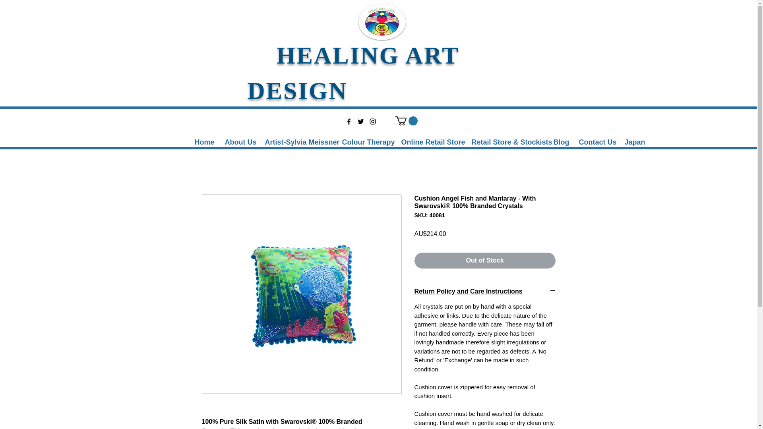 The width and height of the screenshot is (763, 429). I want to click on Return Policy and Care Instructions, so click(485, 292).